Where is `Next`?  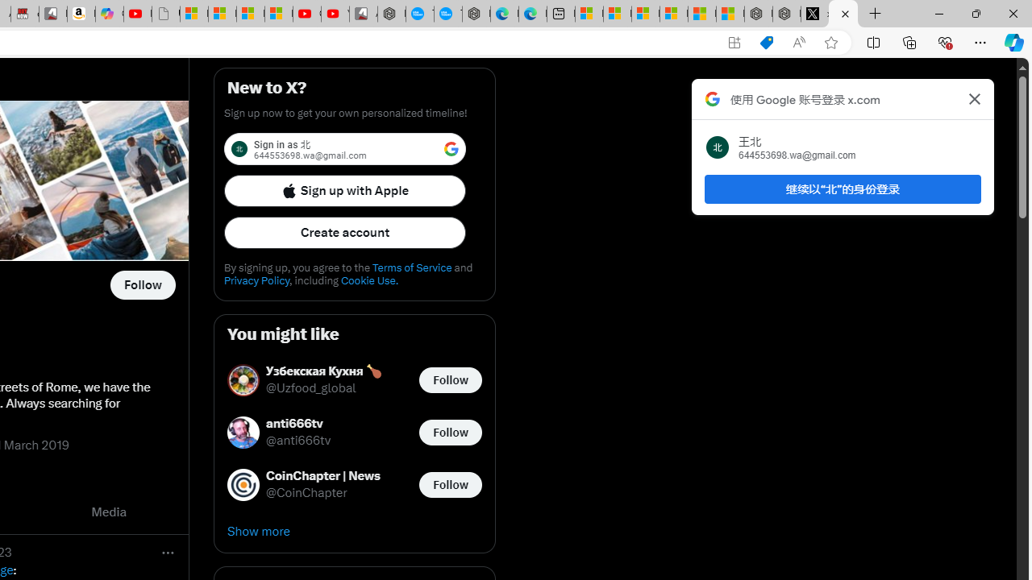 Next is located at coordinates (171, 512).